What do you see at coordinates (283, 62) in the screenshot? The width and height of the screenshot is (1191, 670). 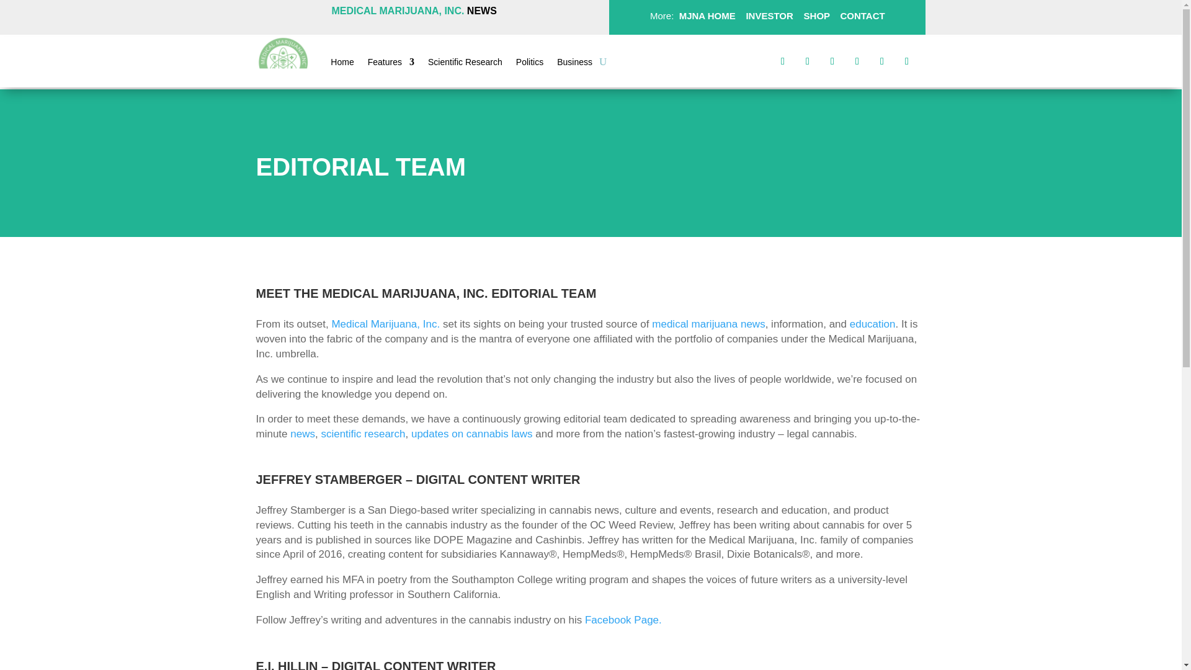 I see `logo-medical-marijuana-inc` at bounding box center [283, 62].